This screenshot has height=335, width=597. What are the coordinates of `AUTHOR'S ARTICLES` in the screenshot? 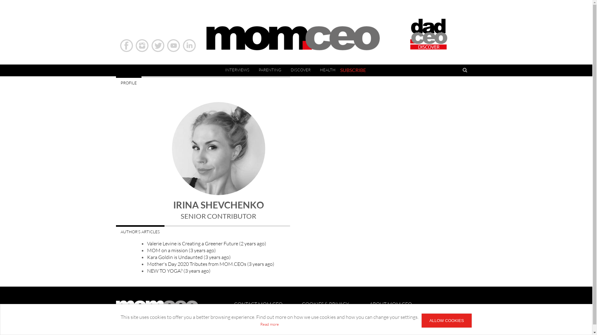 It's located at (140, 231).